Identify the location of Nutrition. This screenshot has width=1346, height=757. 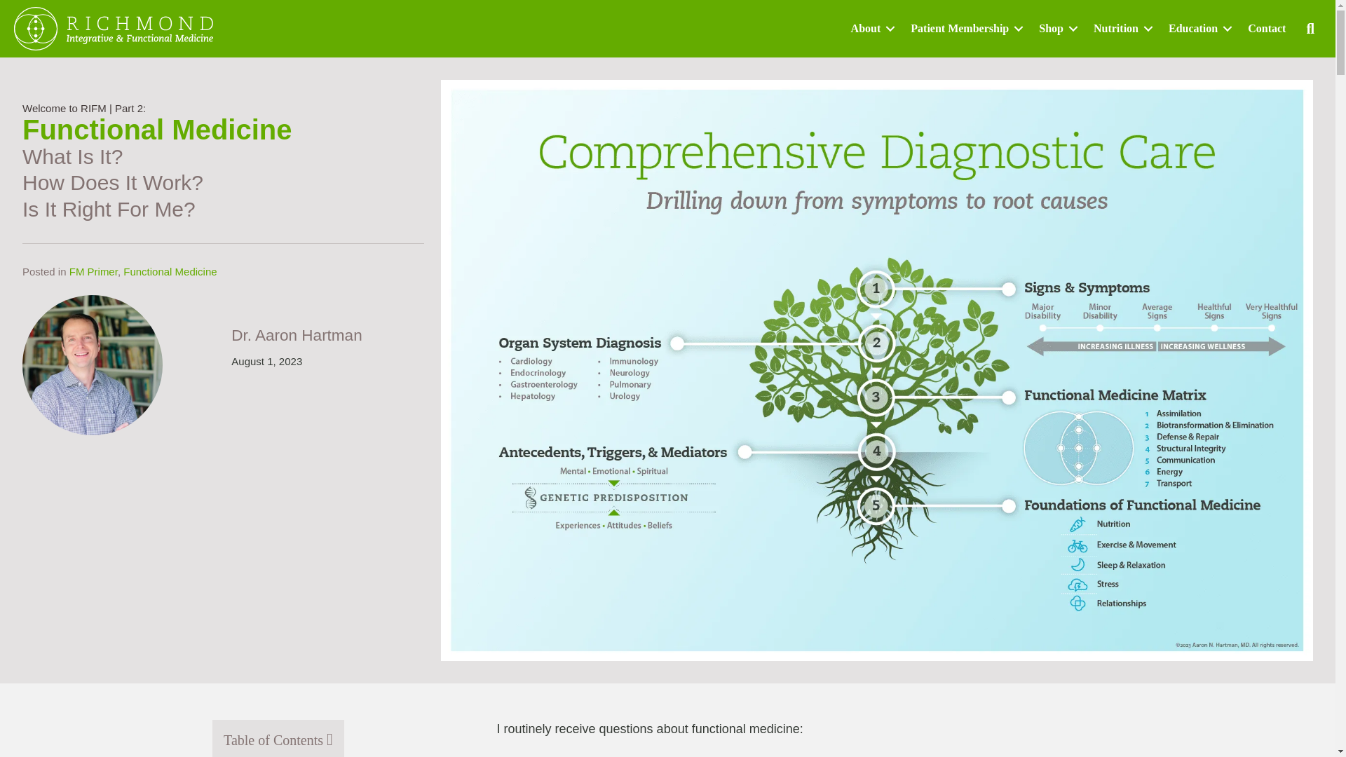
(1120, 28).